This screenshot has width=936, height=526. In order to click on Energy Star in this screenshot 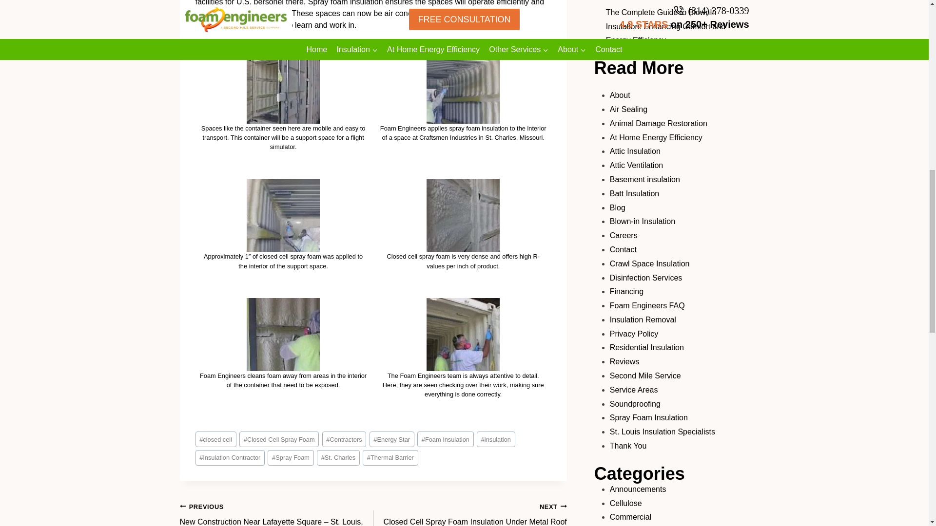, I will do `click(392, 438)`.